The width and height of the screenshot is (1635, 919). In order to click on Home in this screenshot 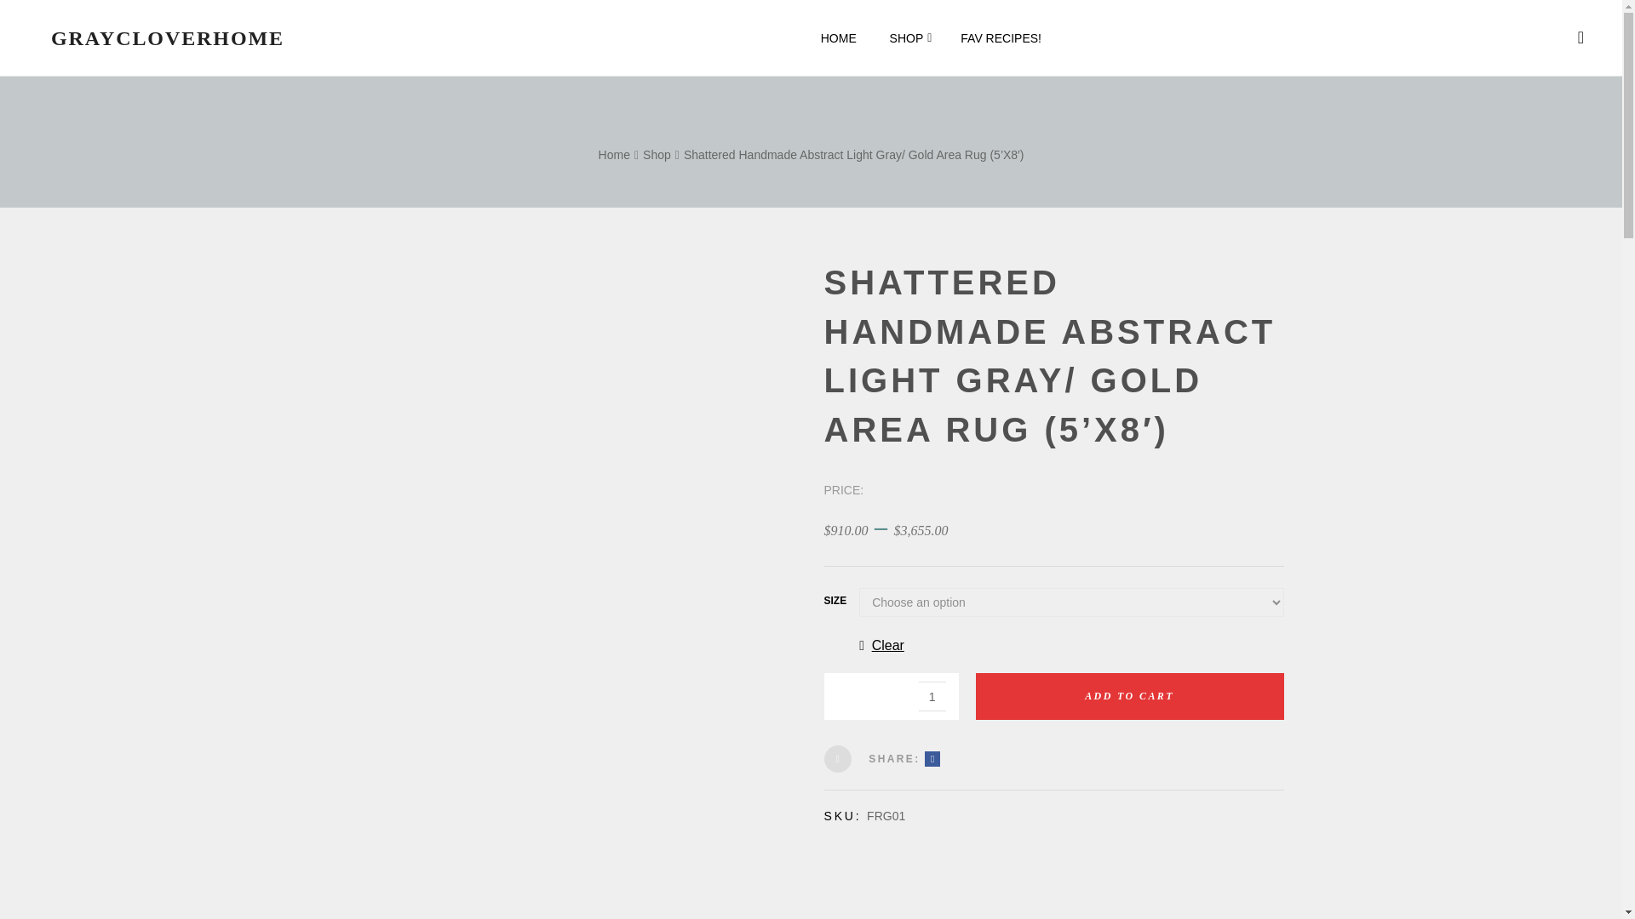, I will do `click(656, 155)`.